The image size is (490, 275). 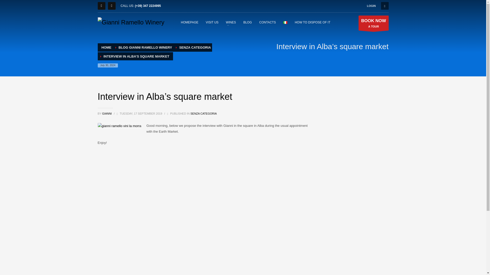 What do you see at coordinates (195, 47) in the screenshot?
I see `Instagram` at bounding box center [195, 47].